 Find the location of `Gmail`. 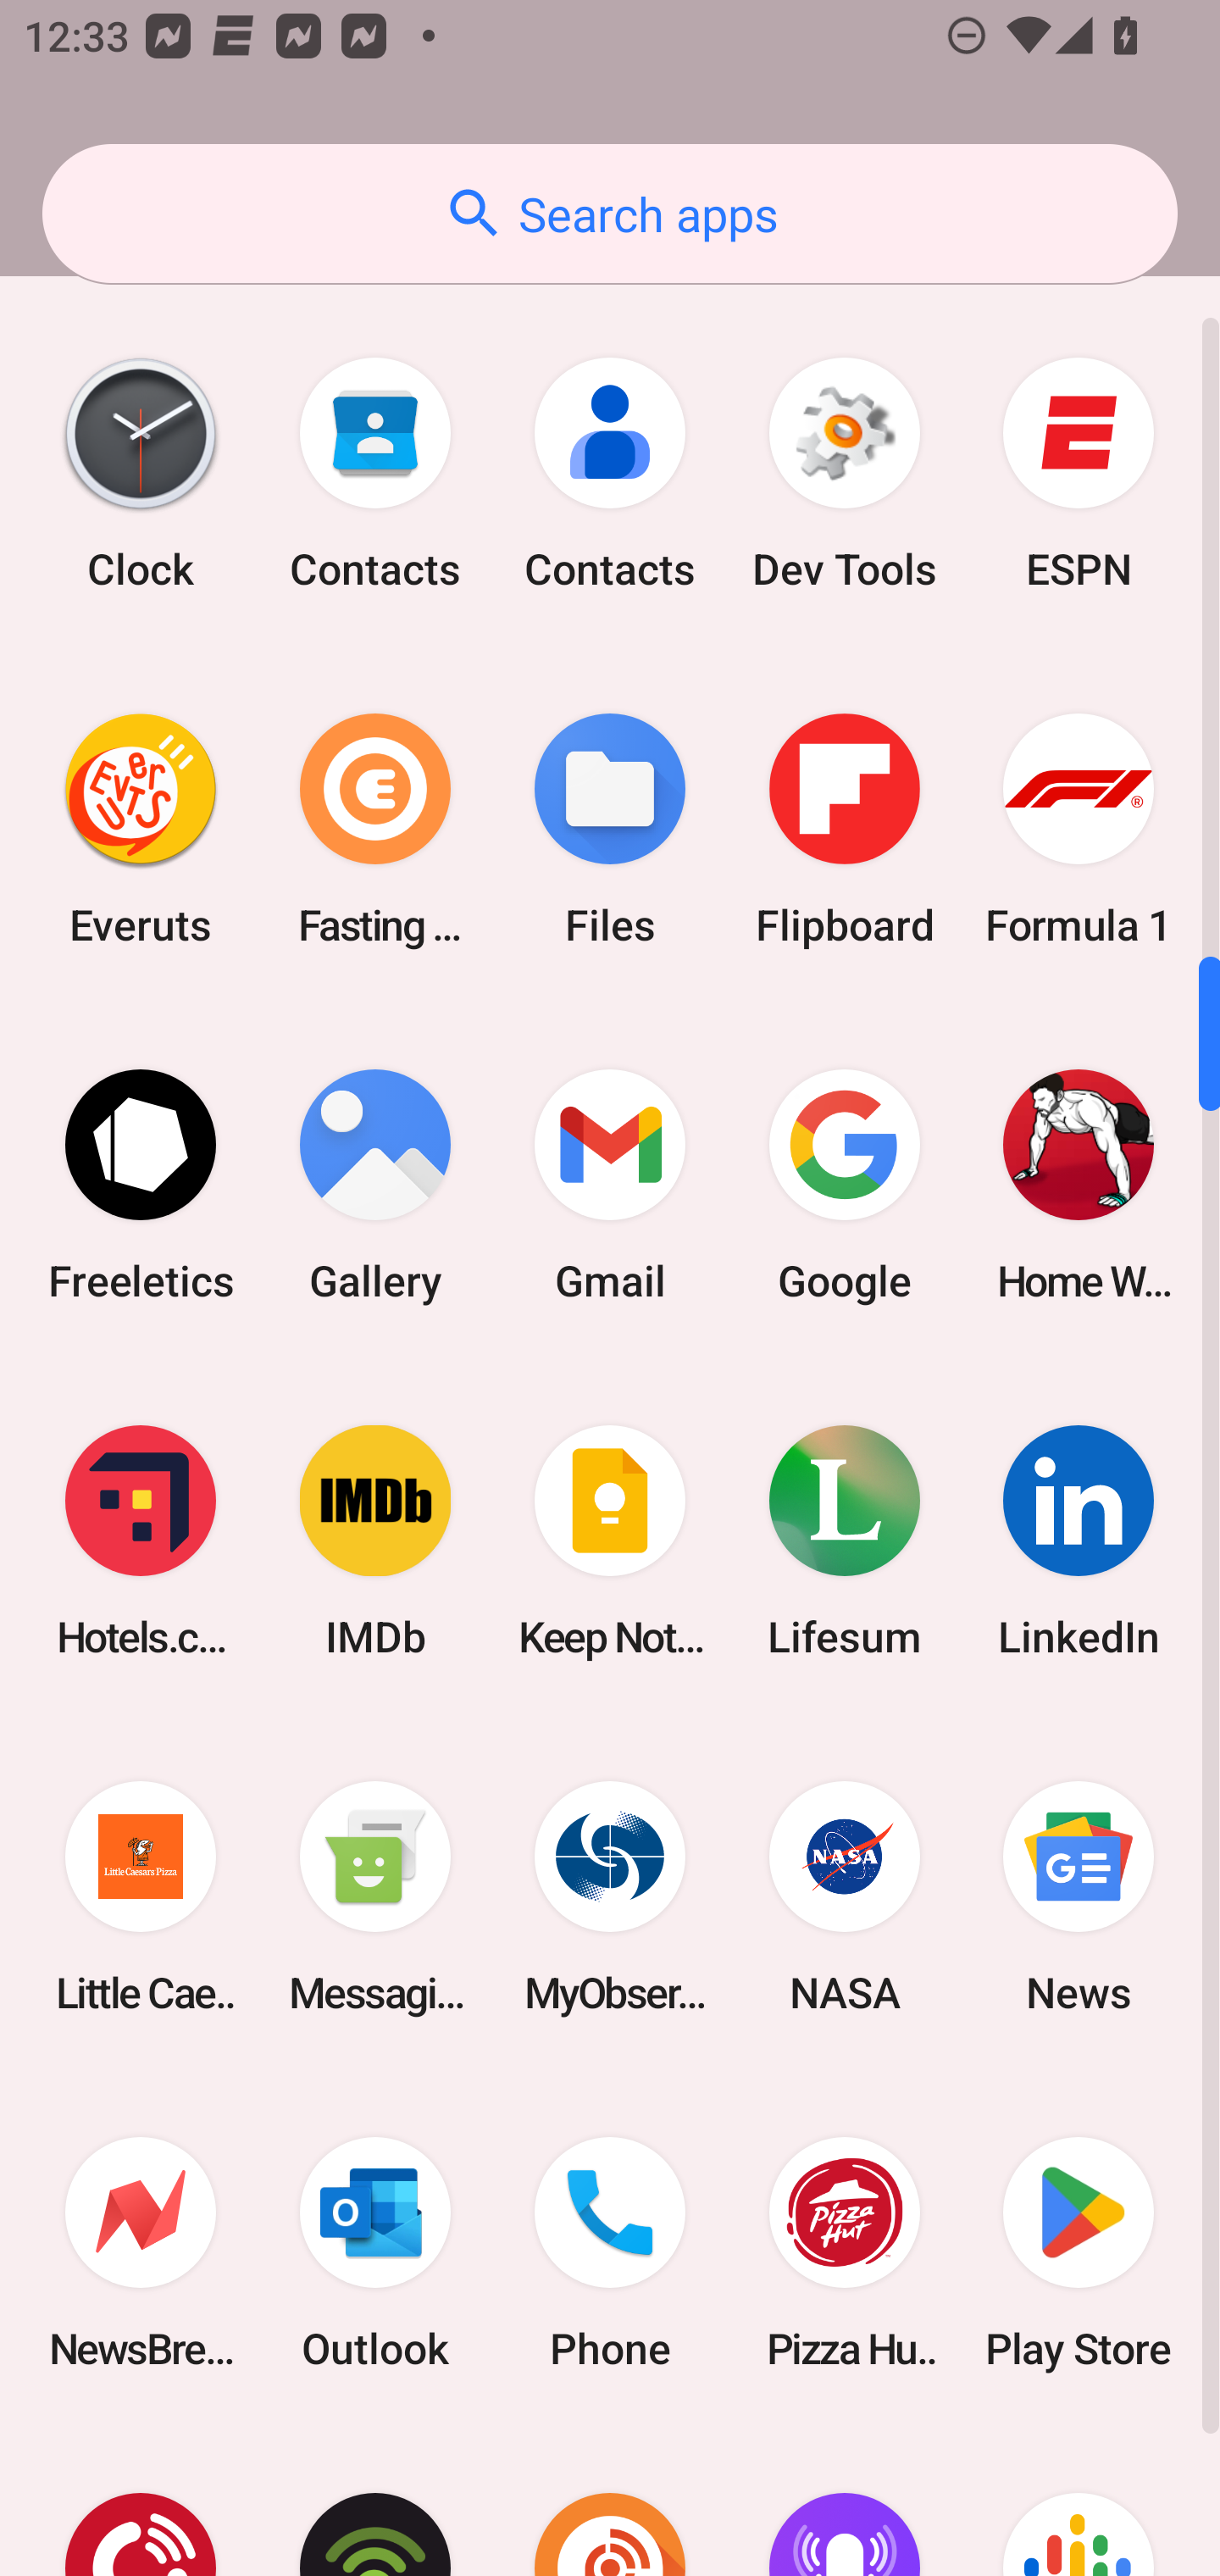

Gmail is located at coordinates (610, 1185).